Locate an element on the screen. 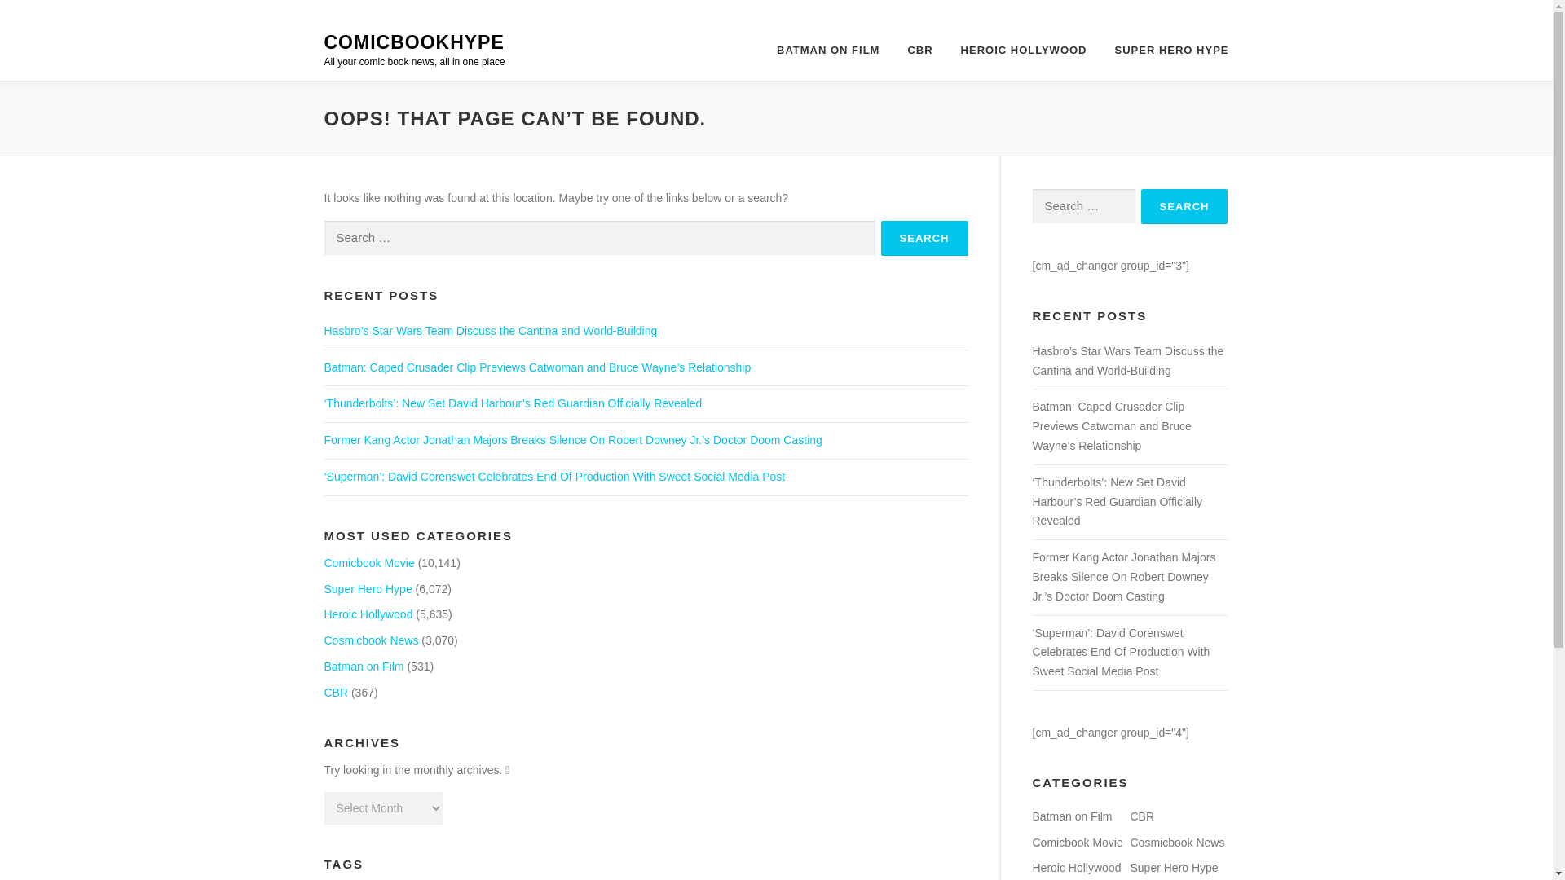 This screenshot has width=1565, height=880. Search is located at coordinates (1184, 207).